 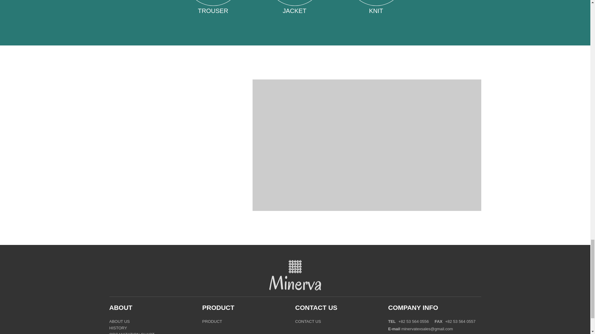 I want to click on PRODUCT, so click(x=212, y=322).